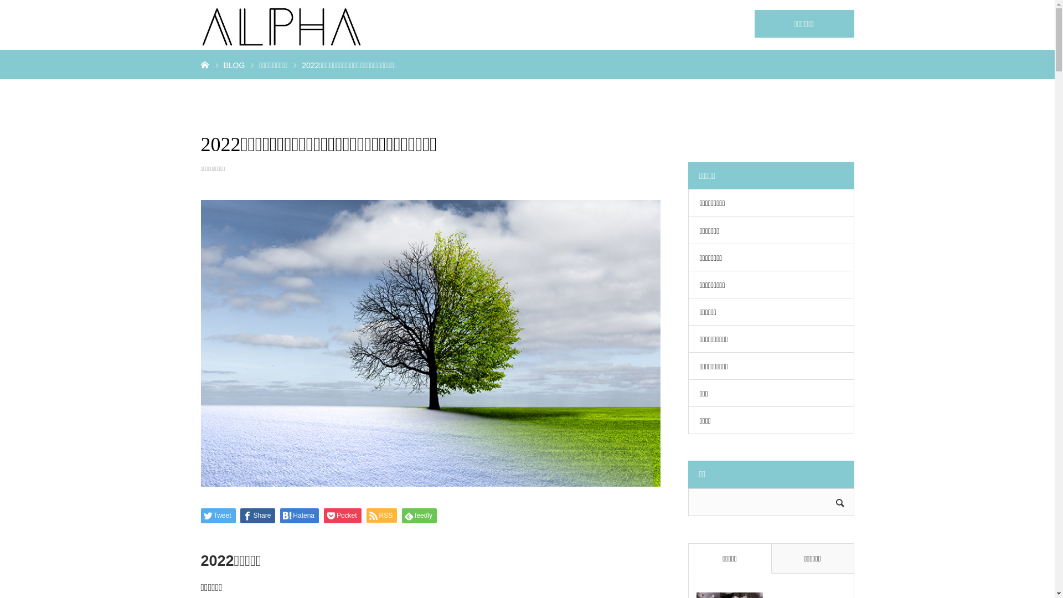 This screenshot has height=598, width=1063. What do you see at coordinates (300, 516) in the screenshot?
I see `Hatena` at bounding box center [300, 516].